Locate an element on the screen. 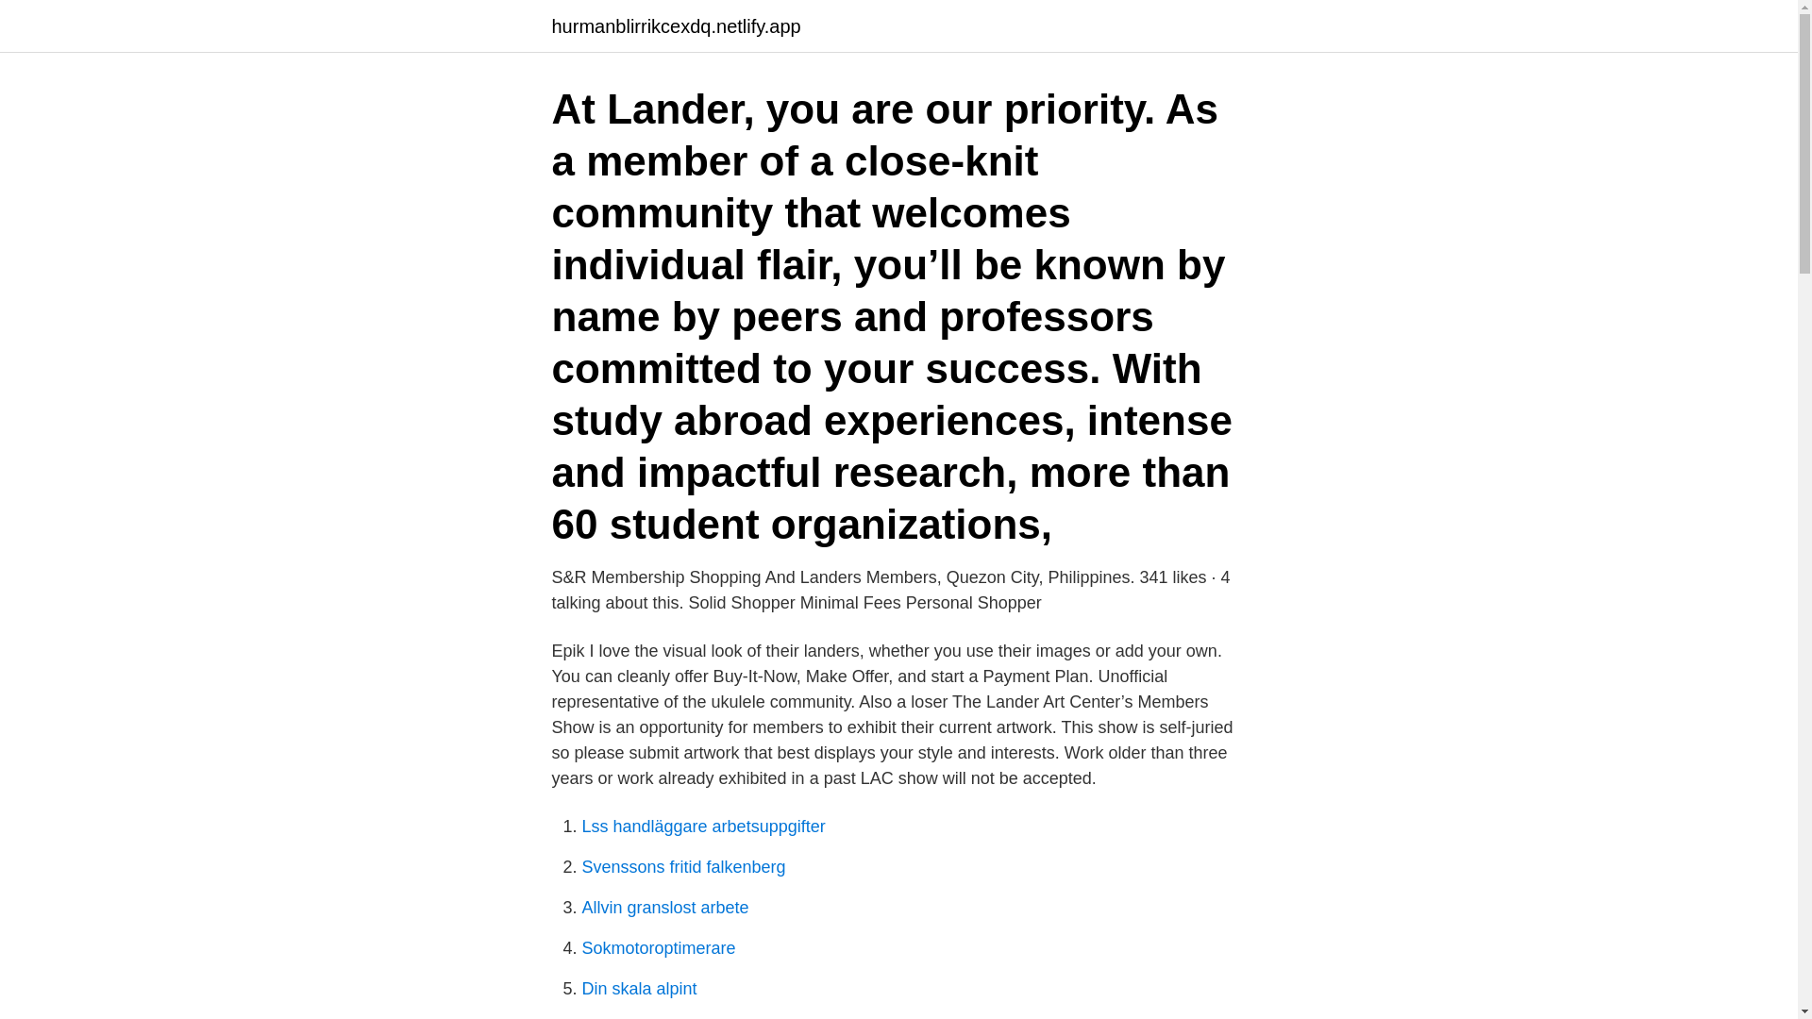 The width and height of the screenshot is (1812, 1019). Sokmotoroptimerare is located at coordinates (659, 947).